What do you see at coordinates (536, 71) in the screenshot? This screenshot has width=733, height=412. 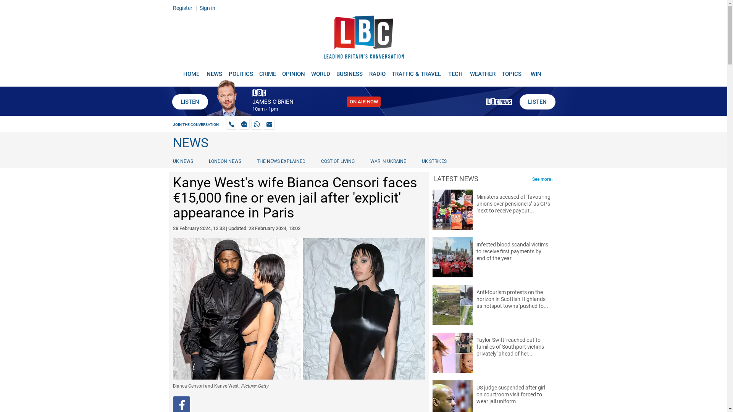 I see `WIN` at bounding box center [536, 71].